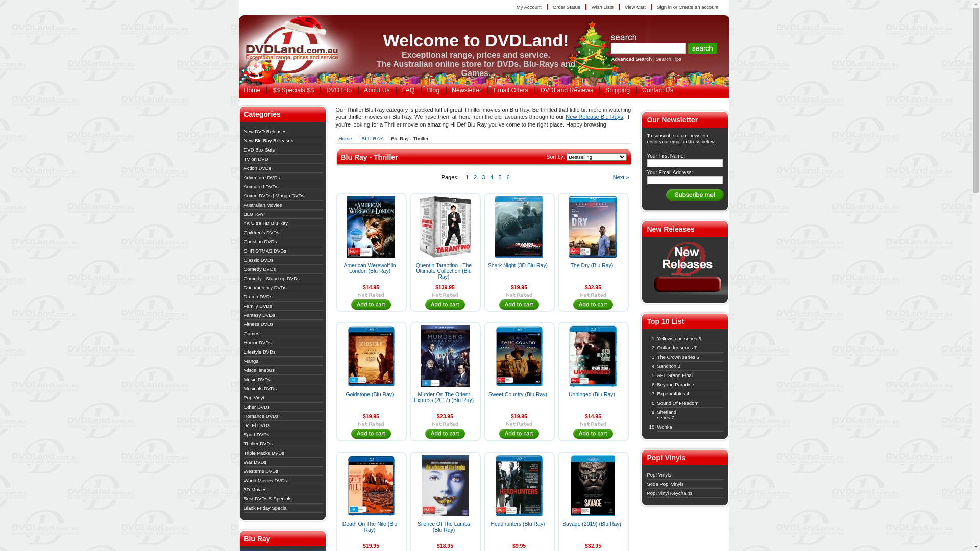 The image size is (980, 551). What do you see at coordinates (483, 177) in the screenshot?
I see `3` at bounding box center [483, 177].